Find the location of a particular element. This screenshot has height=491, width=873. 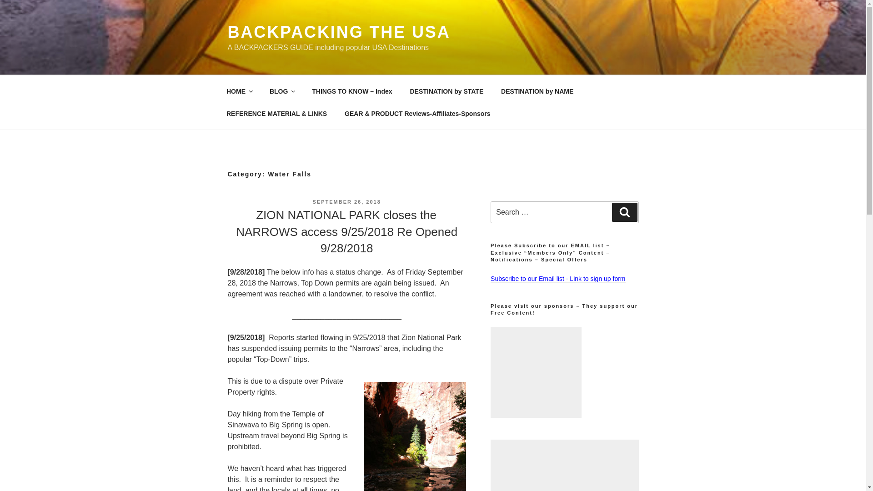

Advertisement is located at coordinates (536, 372).